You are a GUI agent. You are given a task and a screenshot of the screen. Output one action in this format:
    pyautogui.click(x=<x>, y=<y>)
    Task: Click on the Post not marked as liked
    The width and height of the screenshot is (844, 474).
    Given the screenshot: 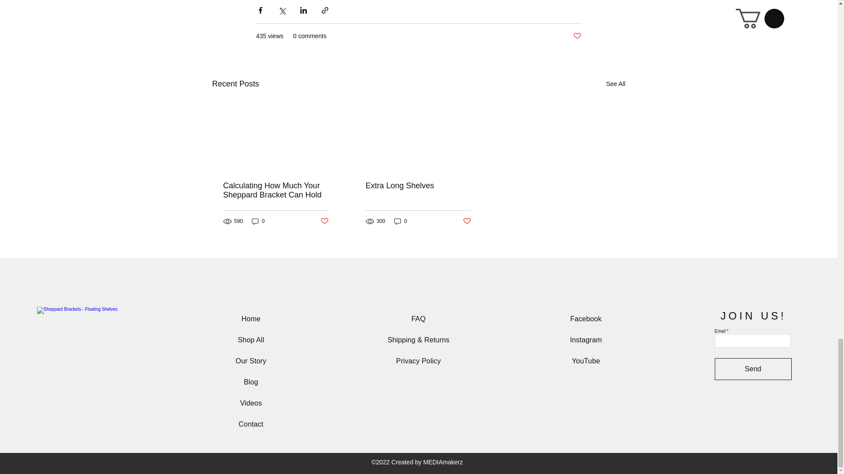 What is the action you would take?
    pyautogui.click(x=467, y=221)
    